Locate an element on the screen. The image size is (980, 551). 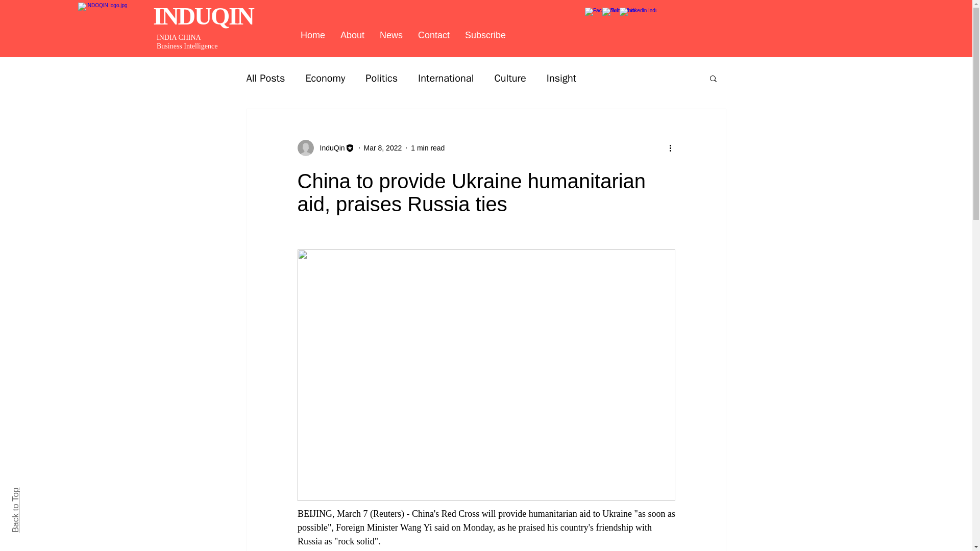
Home is located at coordinates (313, 35).